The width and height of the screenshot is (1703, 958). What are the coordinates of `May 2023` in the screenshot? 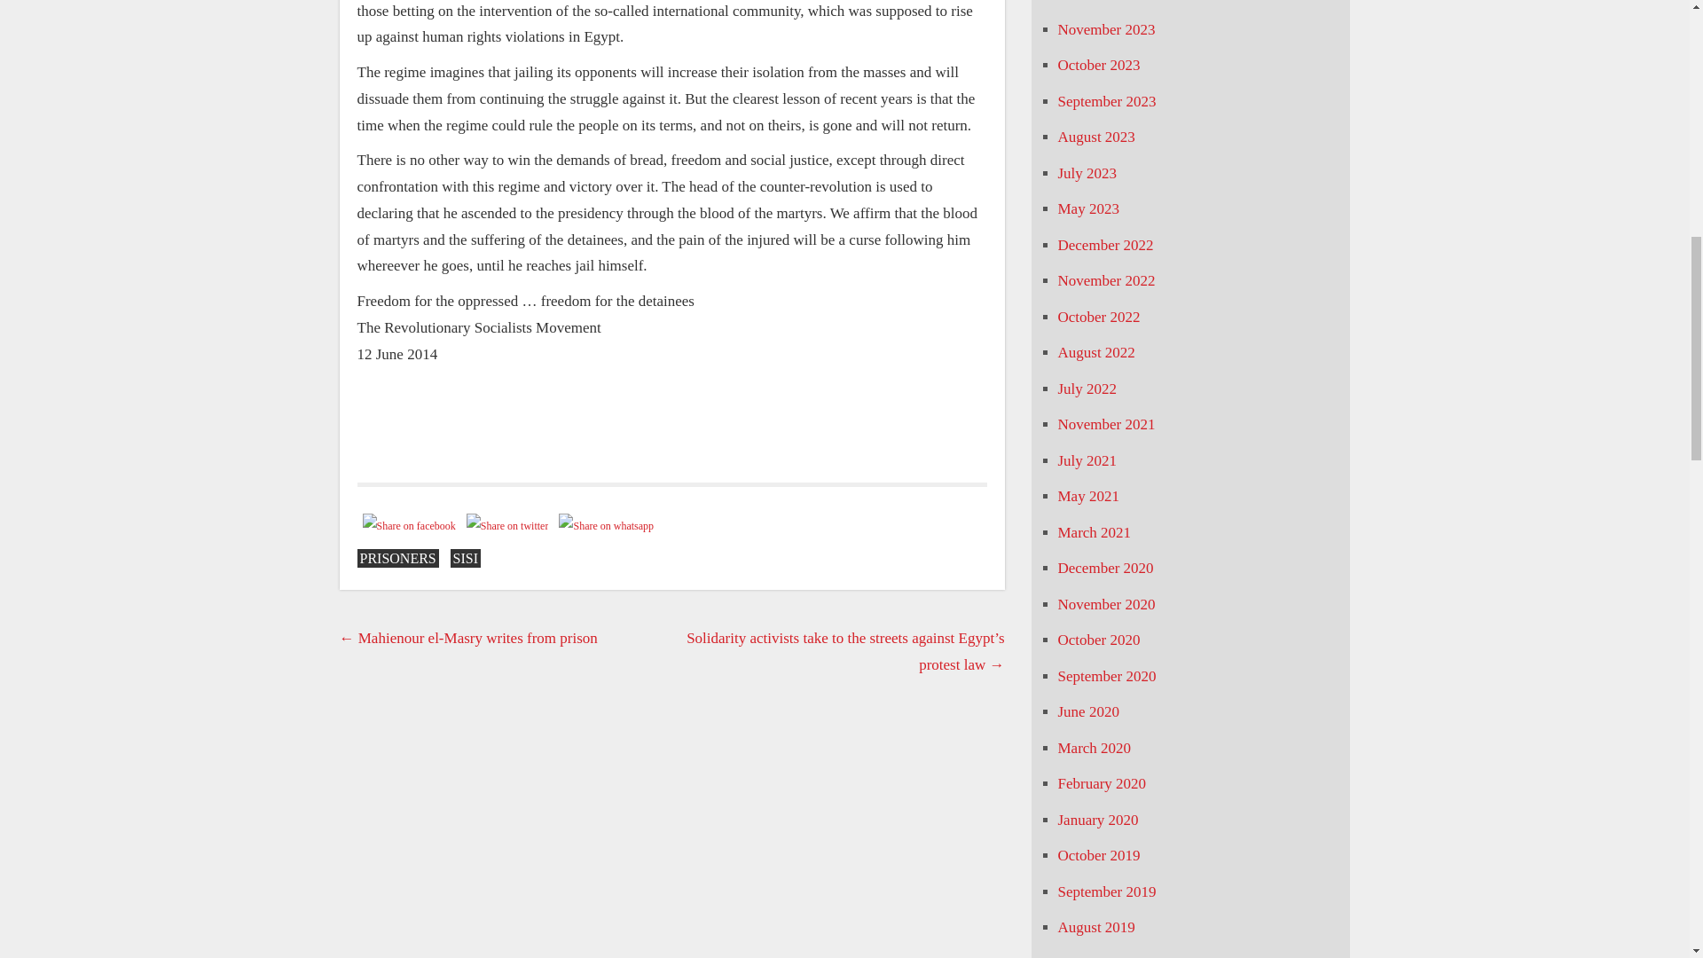 It's located at (1087, 208).